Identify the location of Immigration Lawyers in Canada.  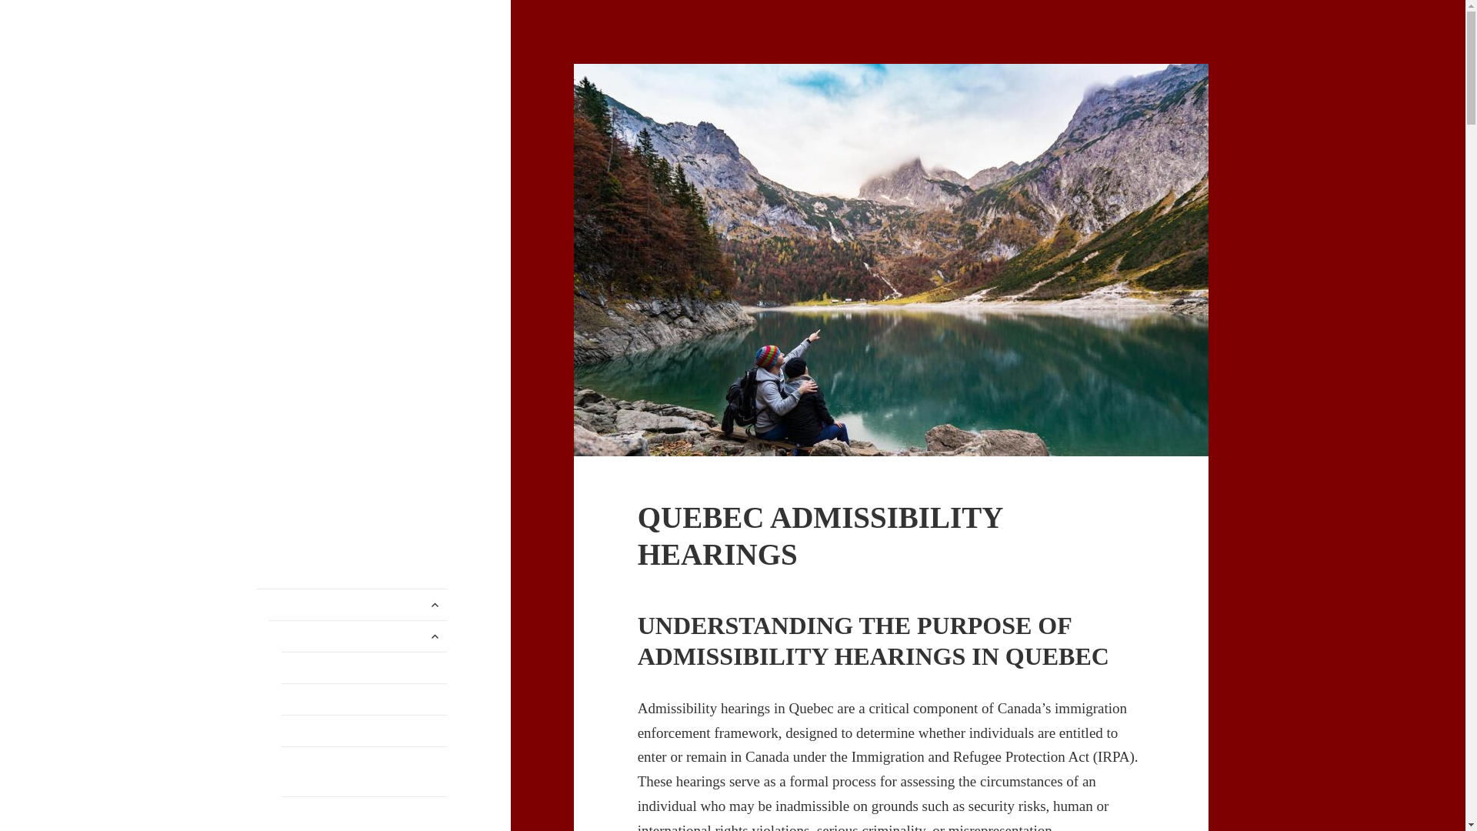
(351, 88).